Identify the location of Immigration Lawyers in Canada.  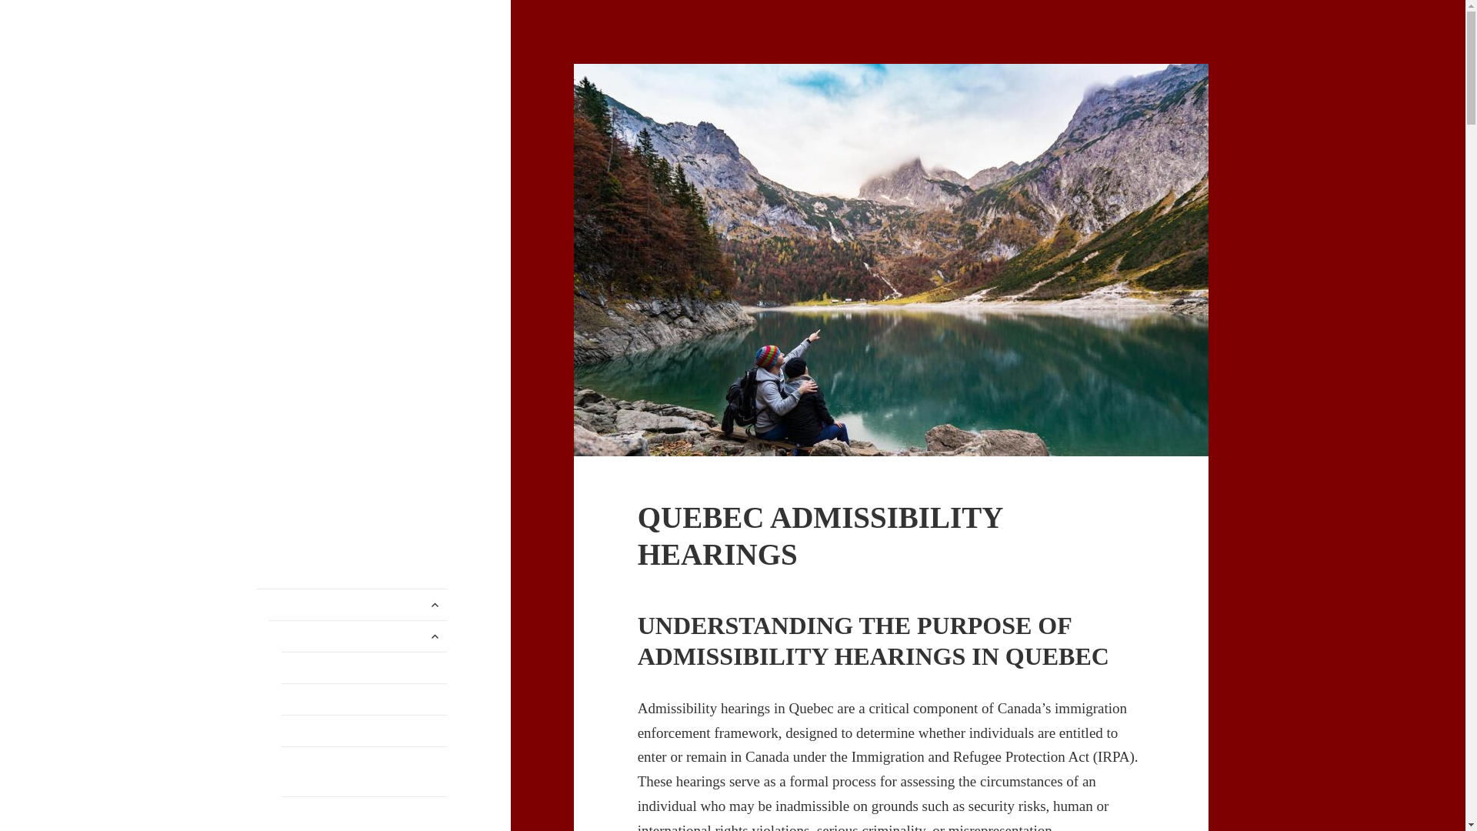
(351, 88).